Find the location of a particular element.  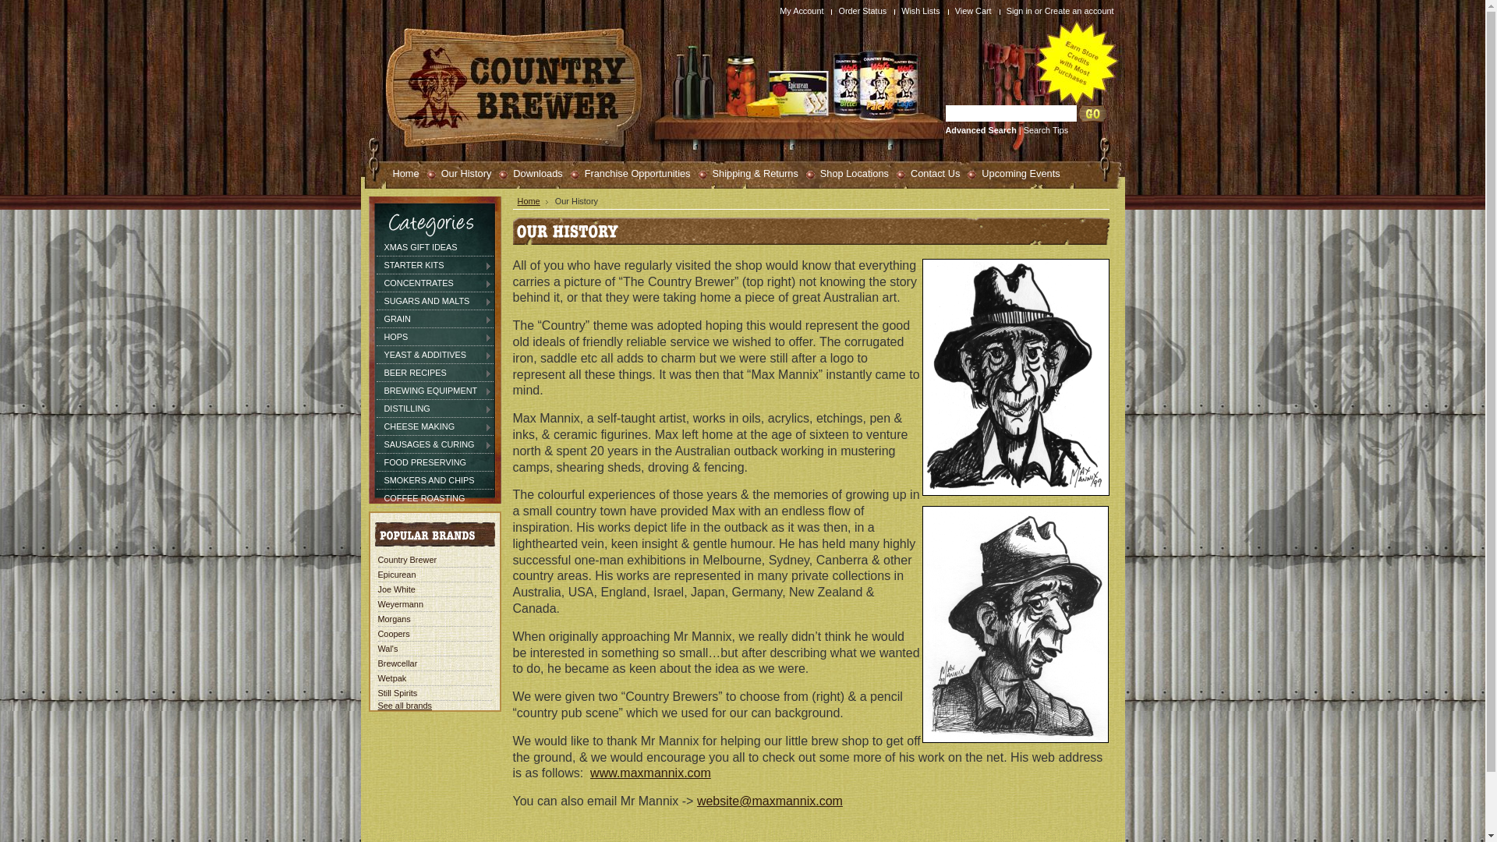

Contact Us is located at coordinates (928, 173).